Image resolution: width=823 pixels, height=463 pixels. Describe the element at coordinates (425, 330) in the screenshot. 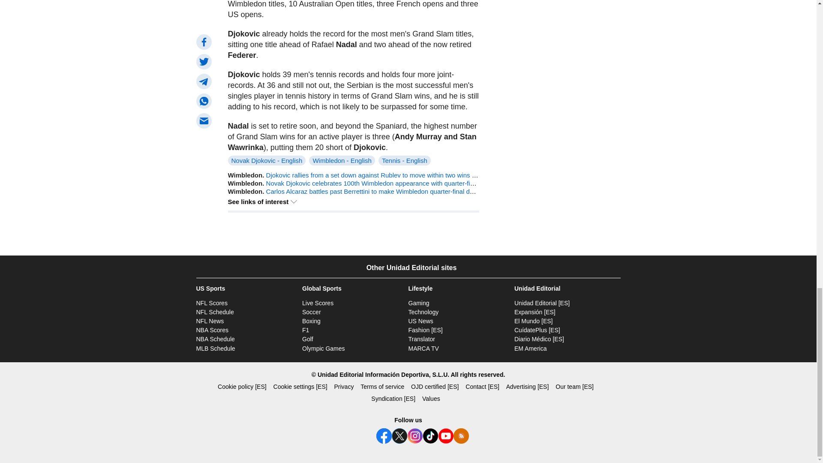

I see `Open in new window` at that location.